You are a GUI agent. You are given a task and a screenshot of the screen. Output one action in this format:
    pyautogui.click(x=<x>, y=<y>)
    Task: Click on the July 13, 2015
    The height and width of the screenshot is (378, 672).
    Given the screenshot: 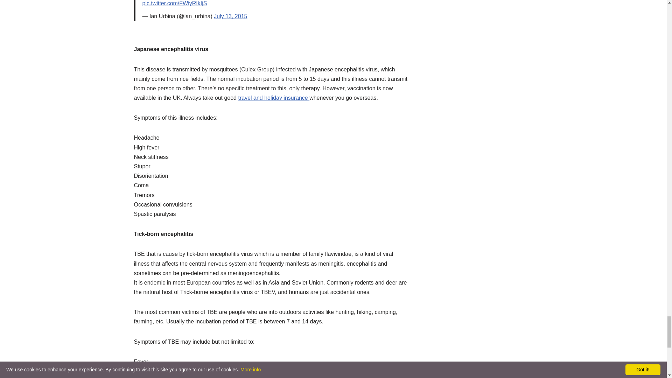 What is the action you would take?
    pyautogui.click(x=230, y=16)
    